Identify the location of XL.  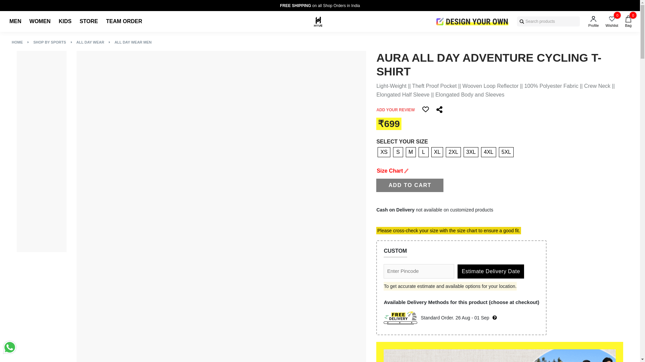
(437, 152).